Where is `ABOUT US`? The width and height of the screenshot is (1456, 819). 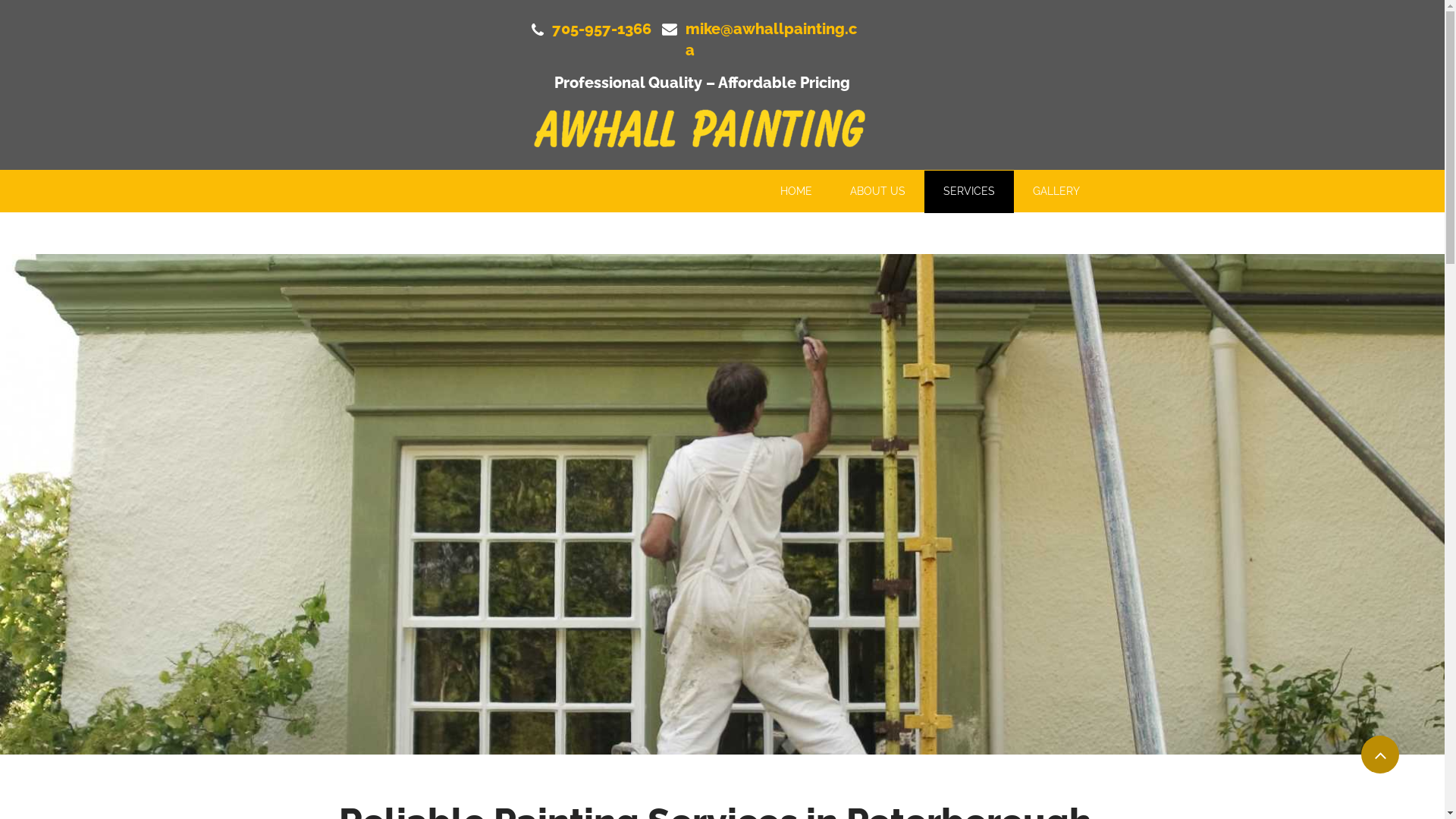
ABOUT US is located at coordinates (878, 192).